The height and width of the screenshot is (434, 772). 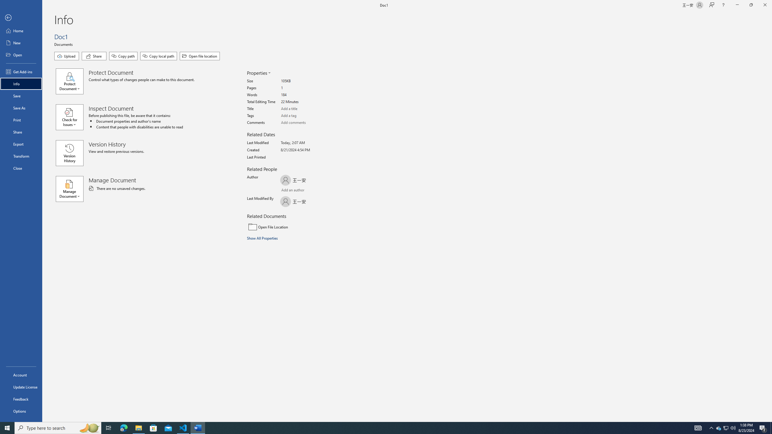 I want to click on Account, so click(x=21, y=375).